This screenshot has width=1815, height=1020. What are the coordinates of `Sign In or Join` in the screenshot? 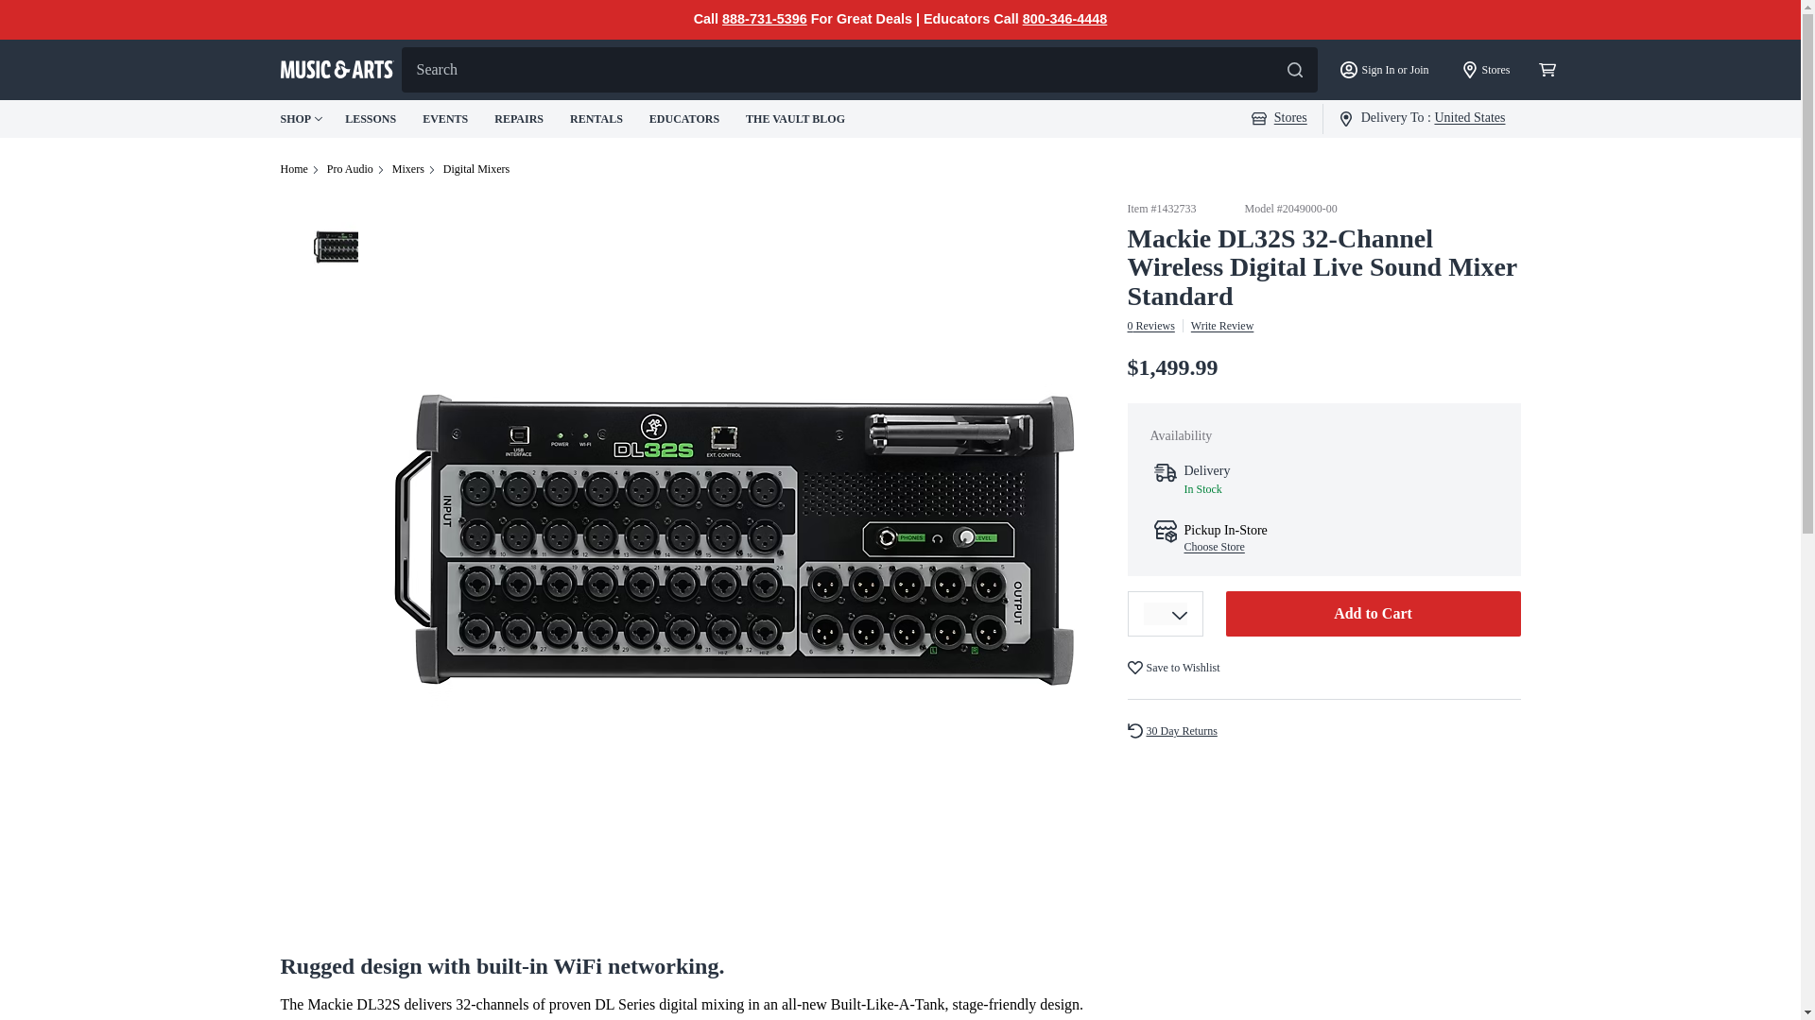 It's located at (1384, 70).